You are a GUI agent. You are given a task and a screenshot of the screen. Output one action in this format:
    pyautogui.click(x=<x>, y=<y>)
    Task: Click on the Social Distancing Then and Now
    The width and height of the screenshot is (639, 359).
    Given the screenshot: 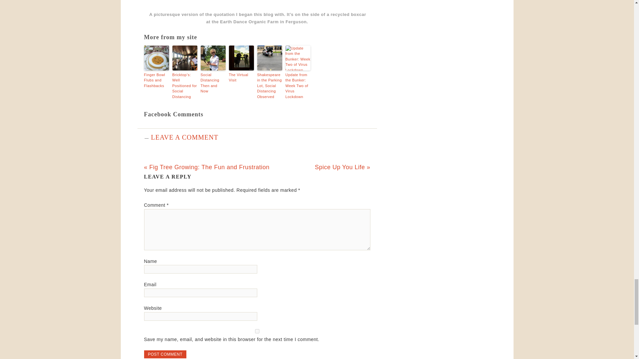 What is the action you would take?
    pyautogui.click(x=213, y=83)
    